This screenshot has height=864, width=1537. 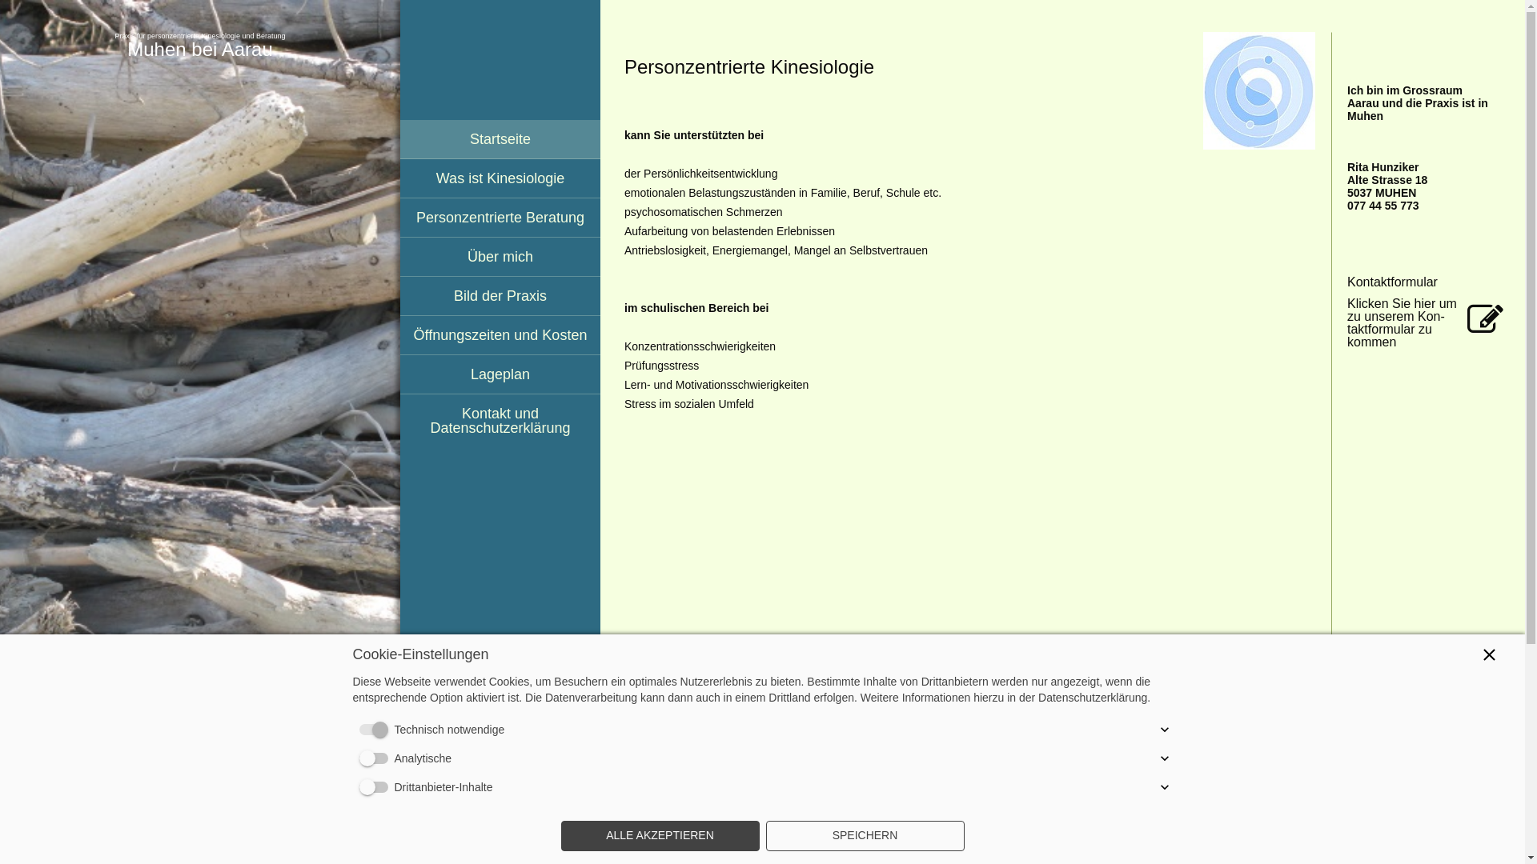 I want to click on Startseite, so click(x=500, y=139).